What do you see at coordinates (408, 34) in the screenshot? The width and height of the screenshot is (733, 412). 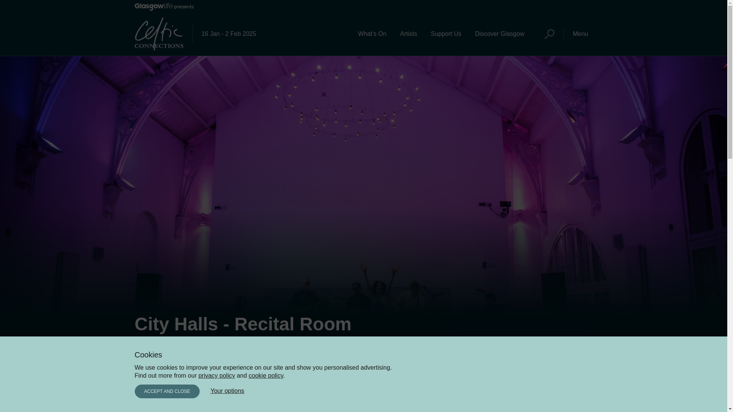 I see `Artists` at bounding box center [408, 34].